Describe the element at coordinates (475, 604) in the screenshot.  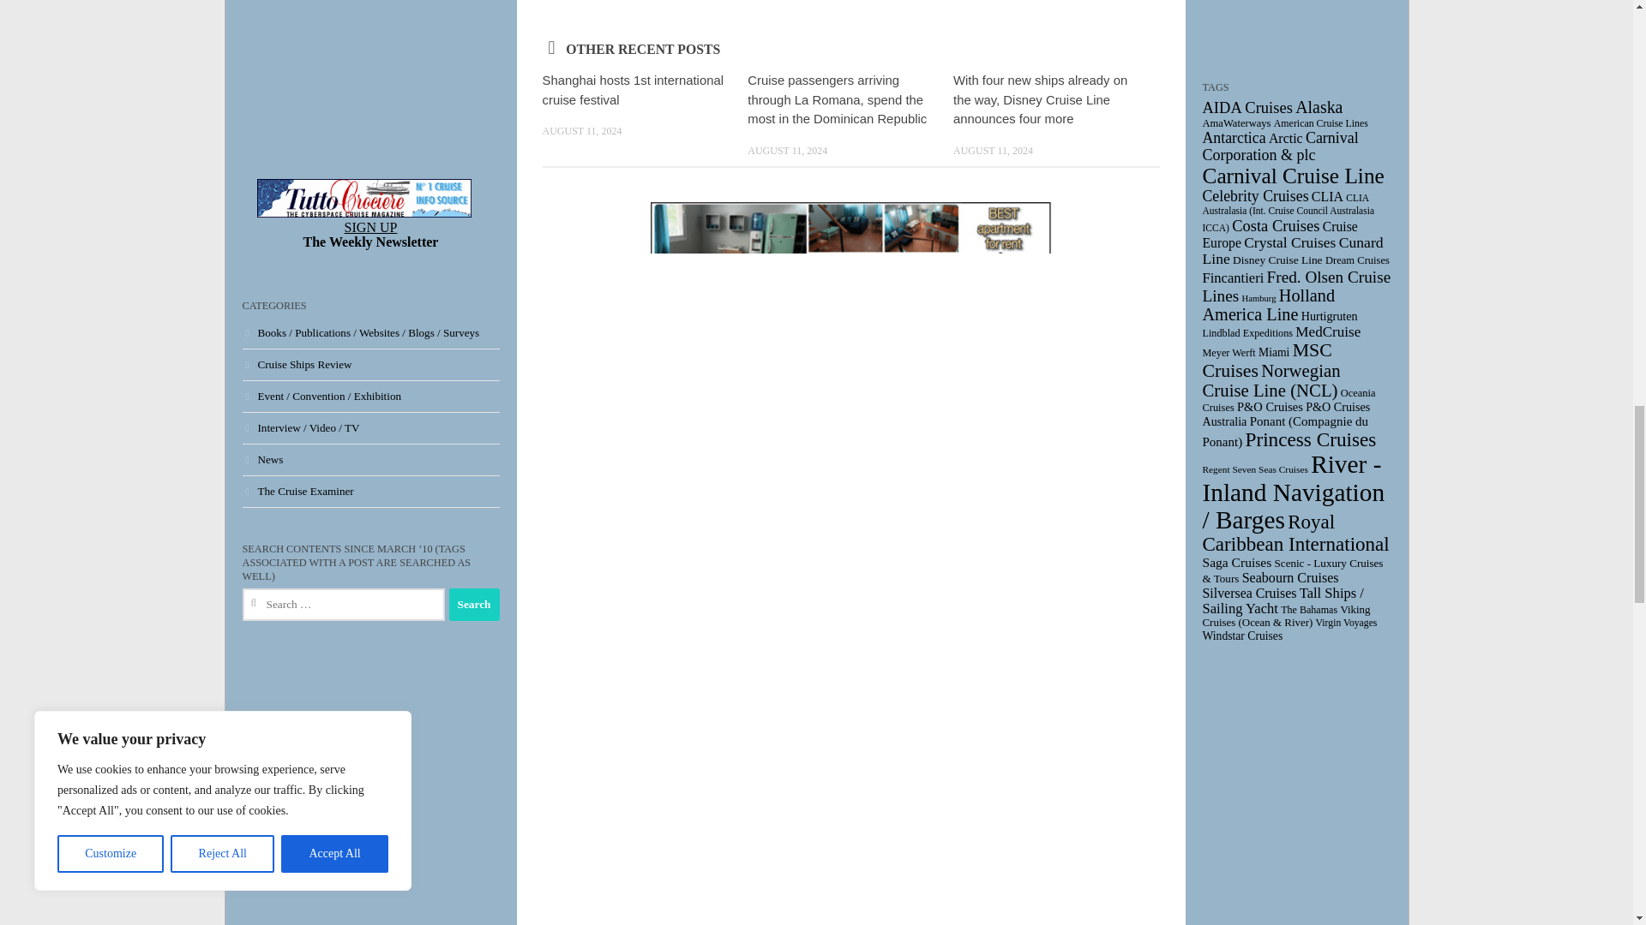
I see `Search` at that location.